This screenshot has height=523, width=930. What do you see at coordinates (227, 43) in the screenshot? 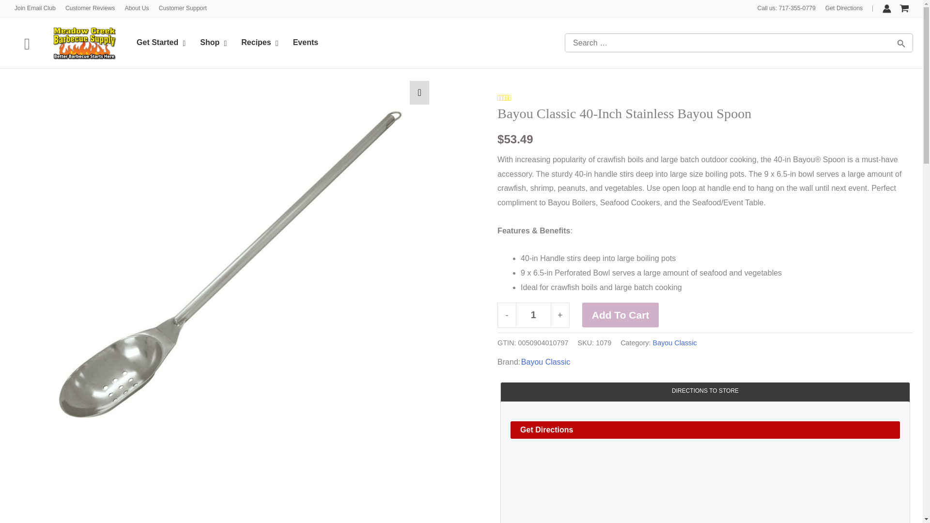
I see `Shop` at bounding box center [227, 43].